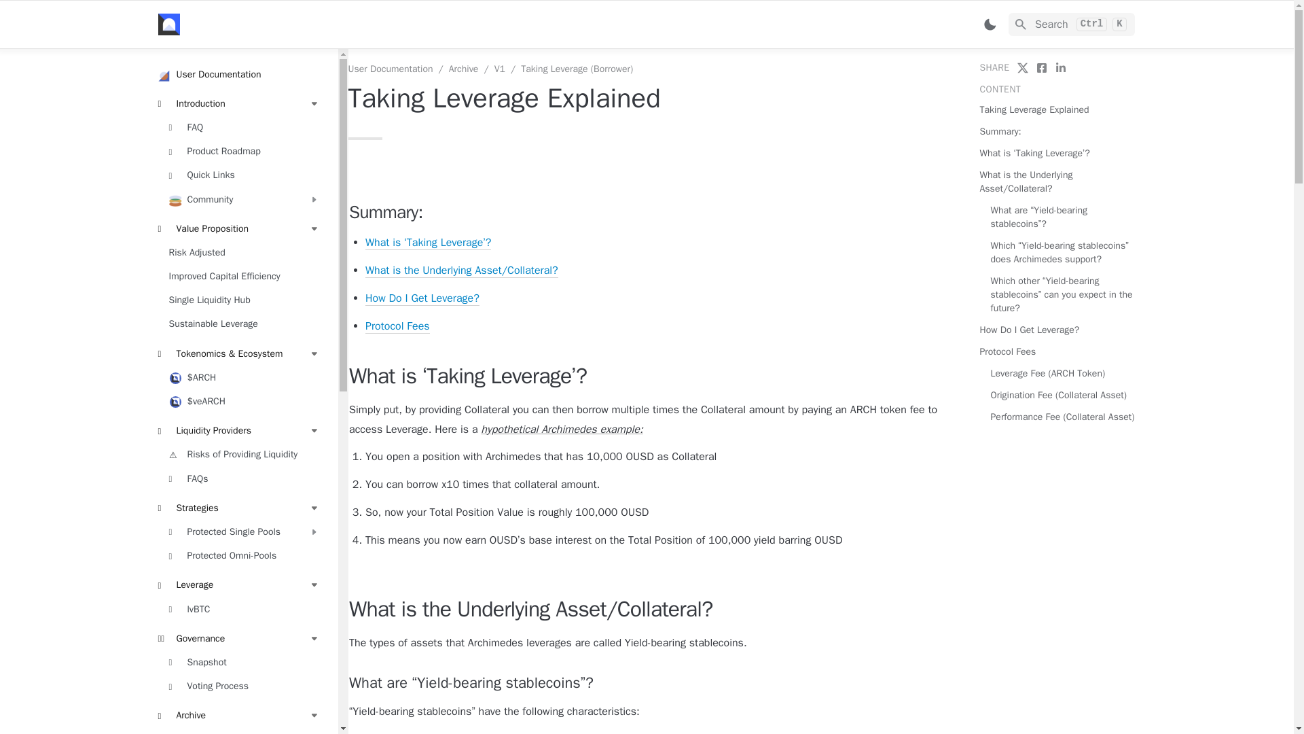 The width and height of the screenshot is (1304, 734). I want to click on V1, so click(244, 198).